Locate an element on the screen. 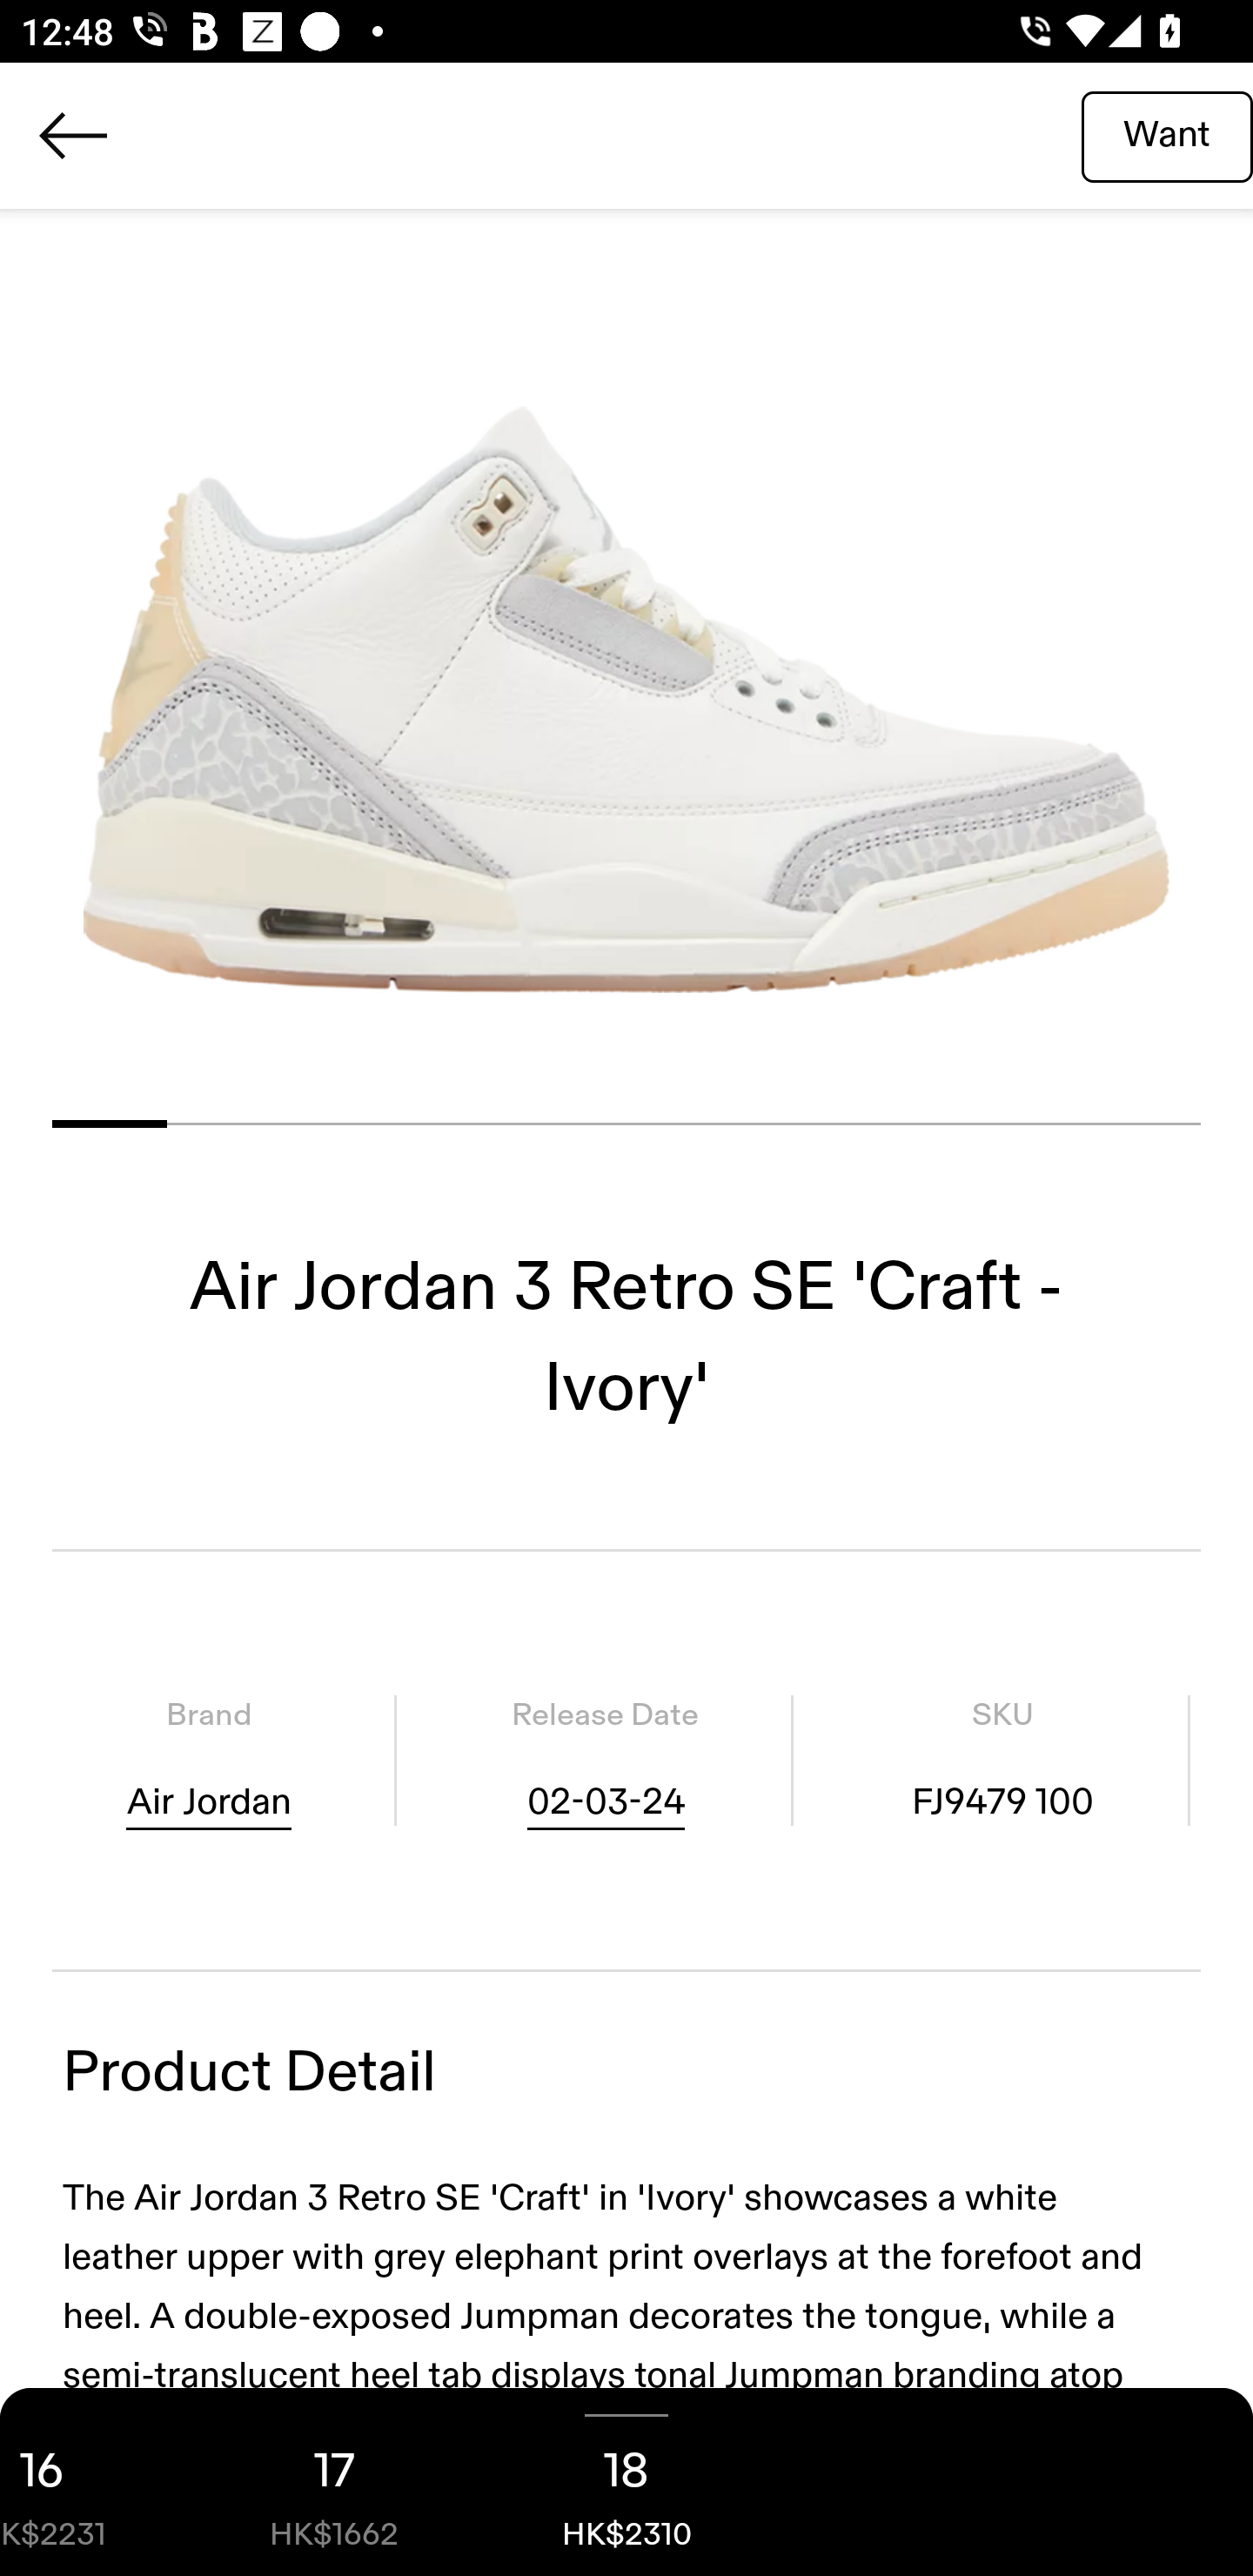  Want is located at coordinates (1167, 135).